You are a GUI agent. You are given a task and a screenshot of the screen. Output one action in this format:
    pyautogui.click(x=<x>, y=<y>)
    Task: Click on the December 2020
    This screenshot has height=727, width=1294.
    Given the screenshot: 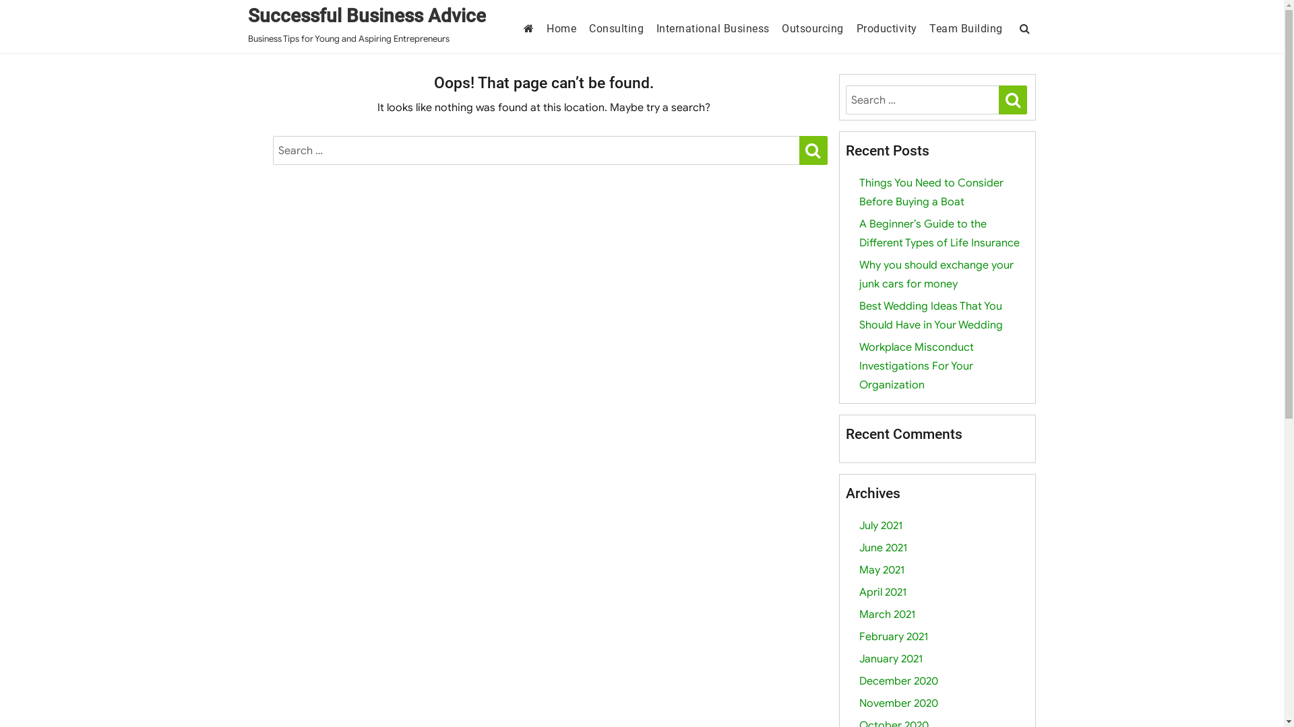 What is the action you would take?
    pyautogui.click(x=899, y=681)
    